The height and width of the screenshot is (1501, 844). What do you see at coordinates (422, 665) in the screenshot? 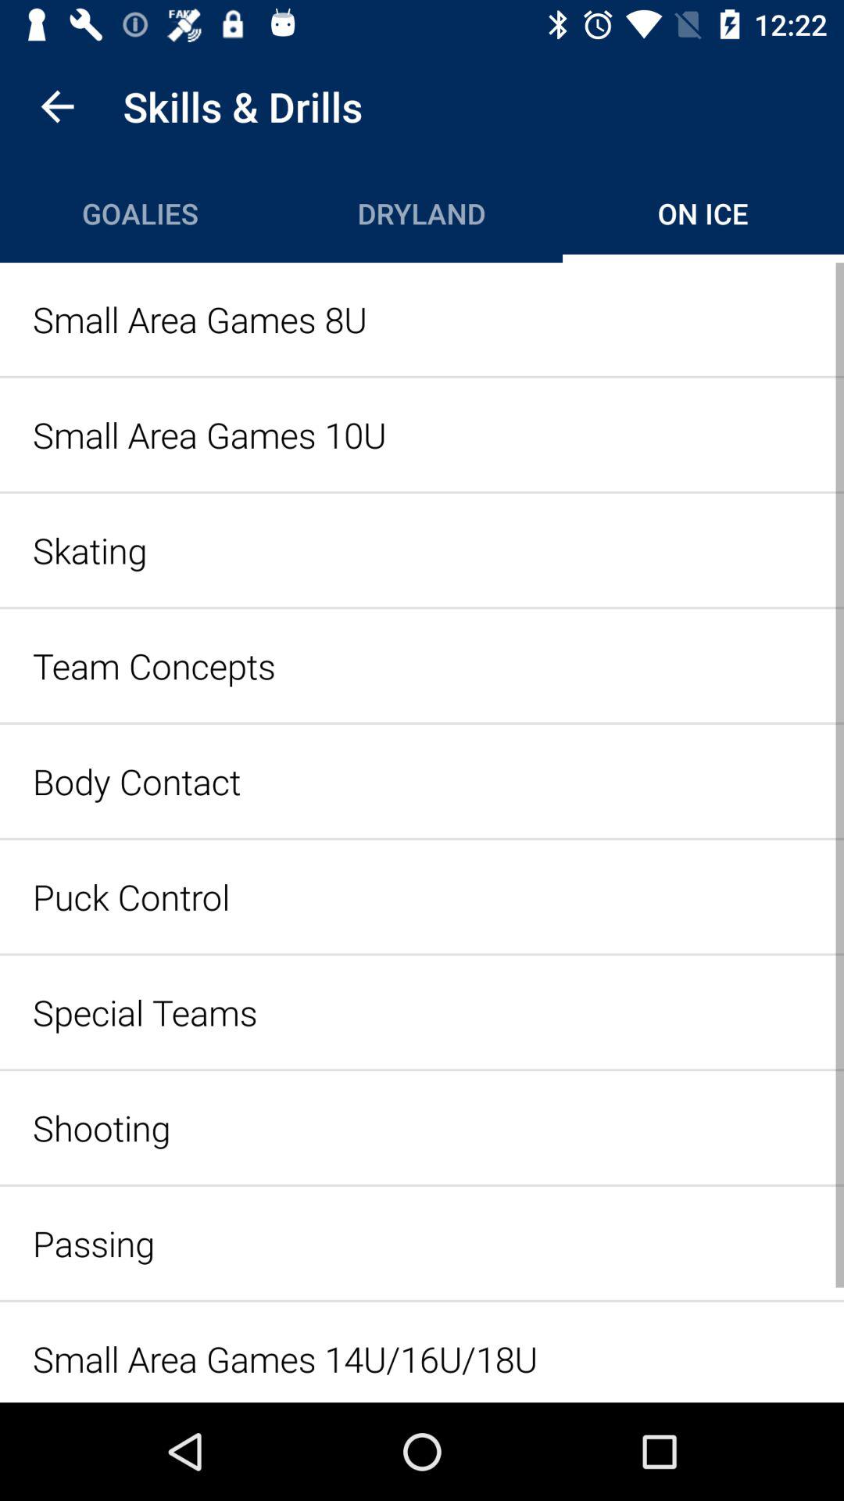
I see `launch the team concepts` at bounding box center [422, 665].